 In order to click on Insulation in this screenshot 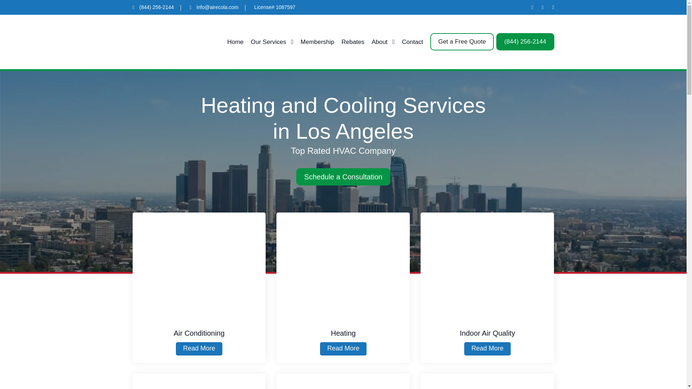, I will do `click(487, 381)`.